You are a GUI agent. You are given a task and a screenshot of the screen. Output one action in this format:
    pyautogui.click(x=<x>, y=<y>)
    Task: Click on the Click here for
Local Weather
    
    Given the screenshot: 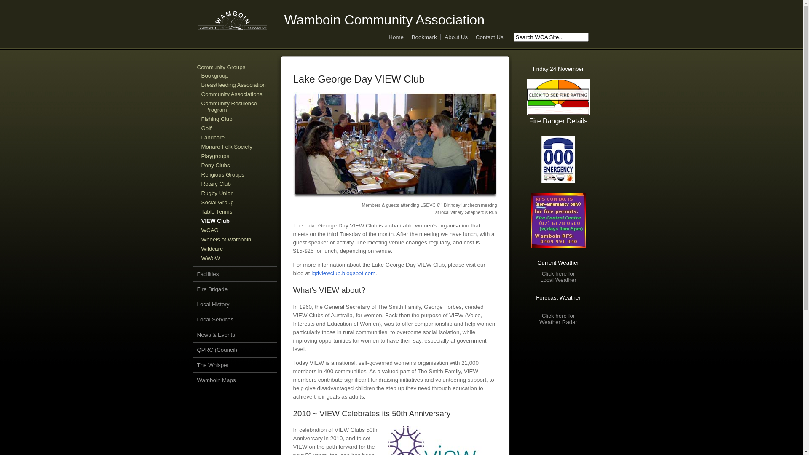 What is the action you would take?
    pyautogui.click(x=558, y=277)
    